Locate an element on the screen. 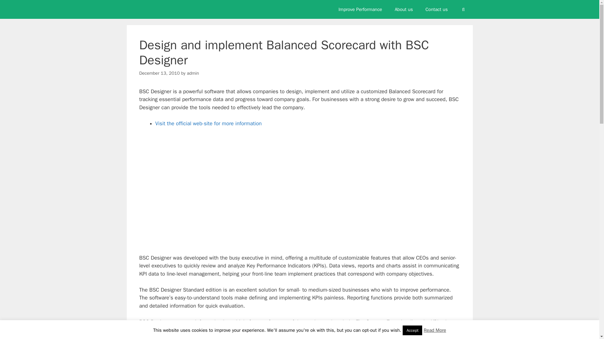 The image size is (604, 339). Contact us is located at coordinates (437, 9).